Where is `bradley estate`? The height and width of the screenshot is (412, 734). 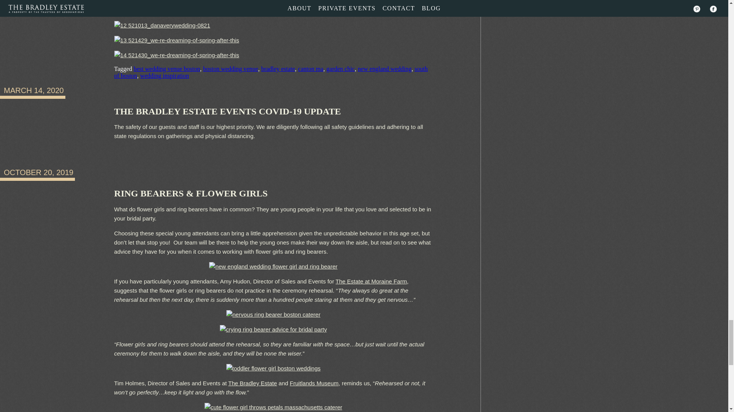
bradley estate is located at coordinates (278, 69).